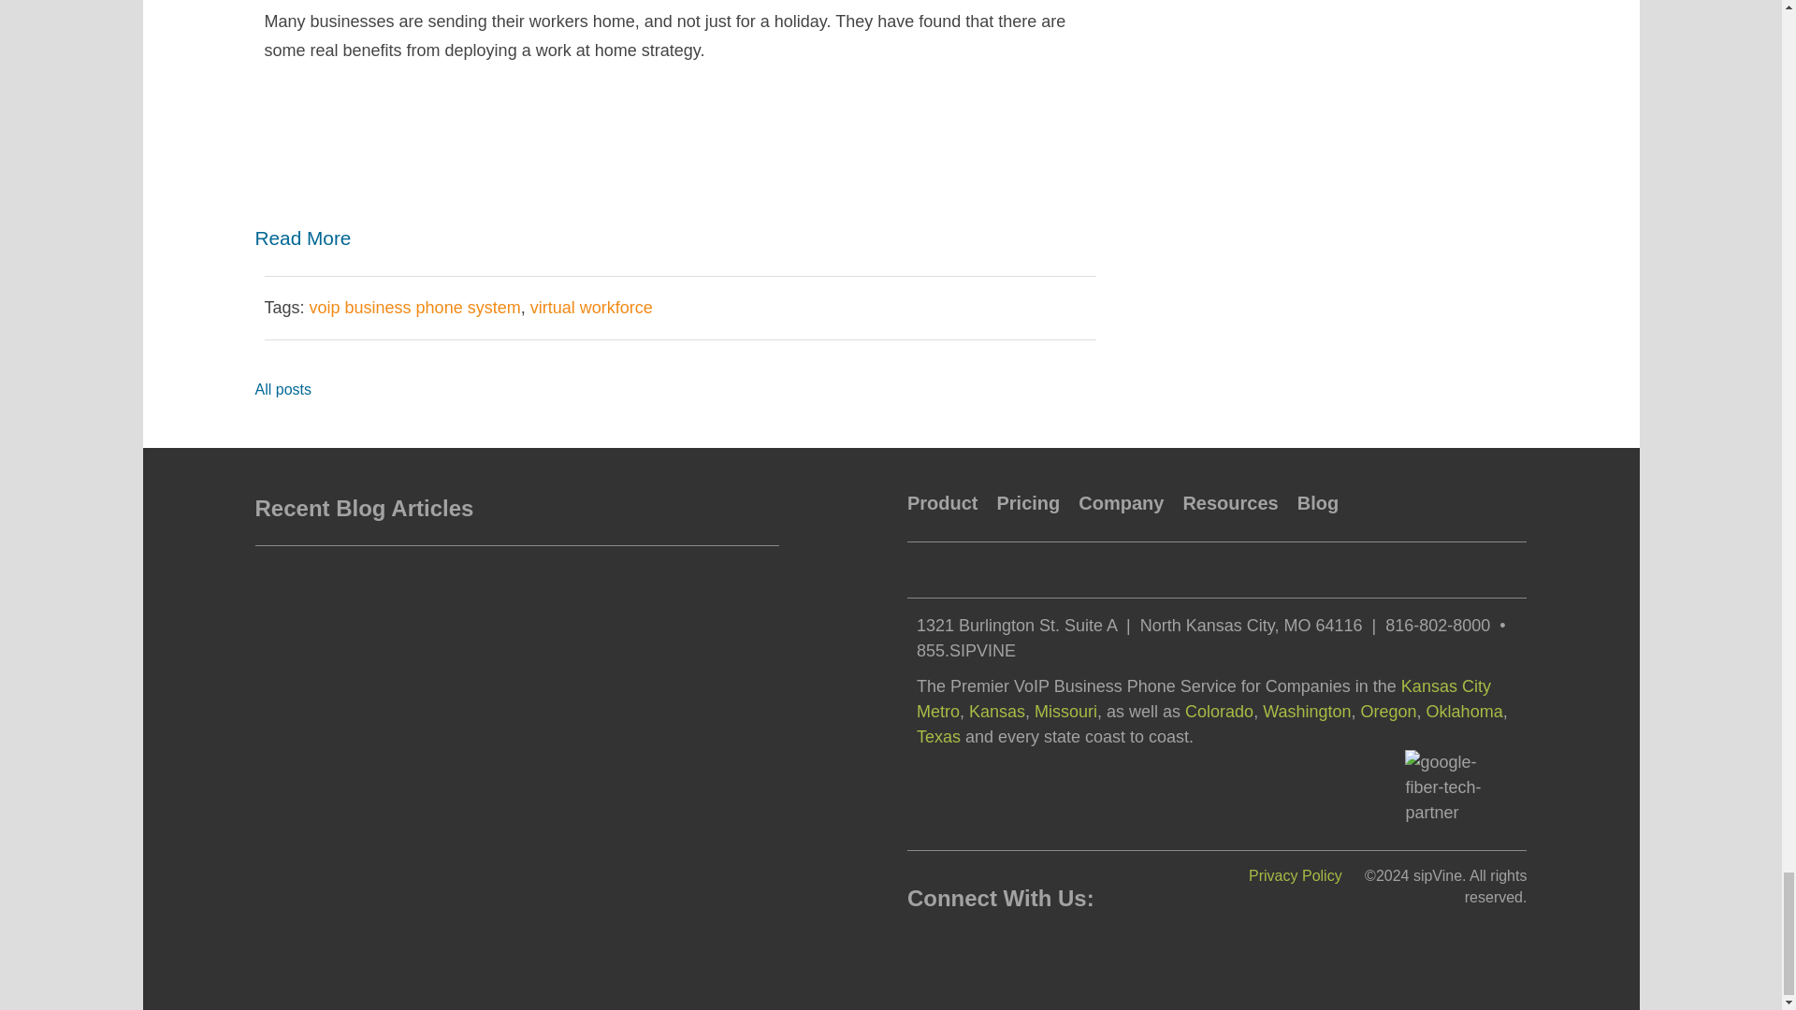 The width and height of the screenshot is (1796, 1010). What do you see at coordinates (982, 946) in the screenshot?
I see `Follow us on Twitter` at bounding box center [982, 946].